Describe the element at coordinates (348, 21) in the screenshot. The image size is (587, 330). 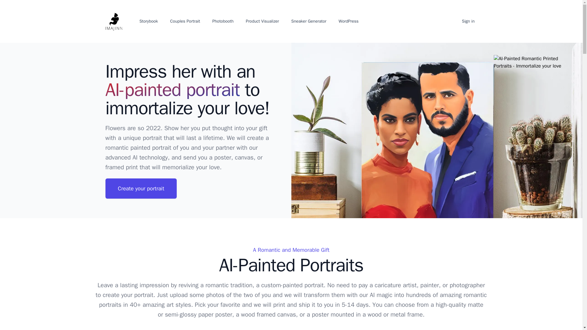
I see `WordPress` at that location.